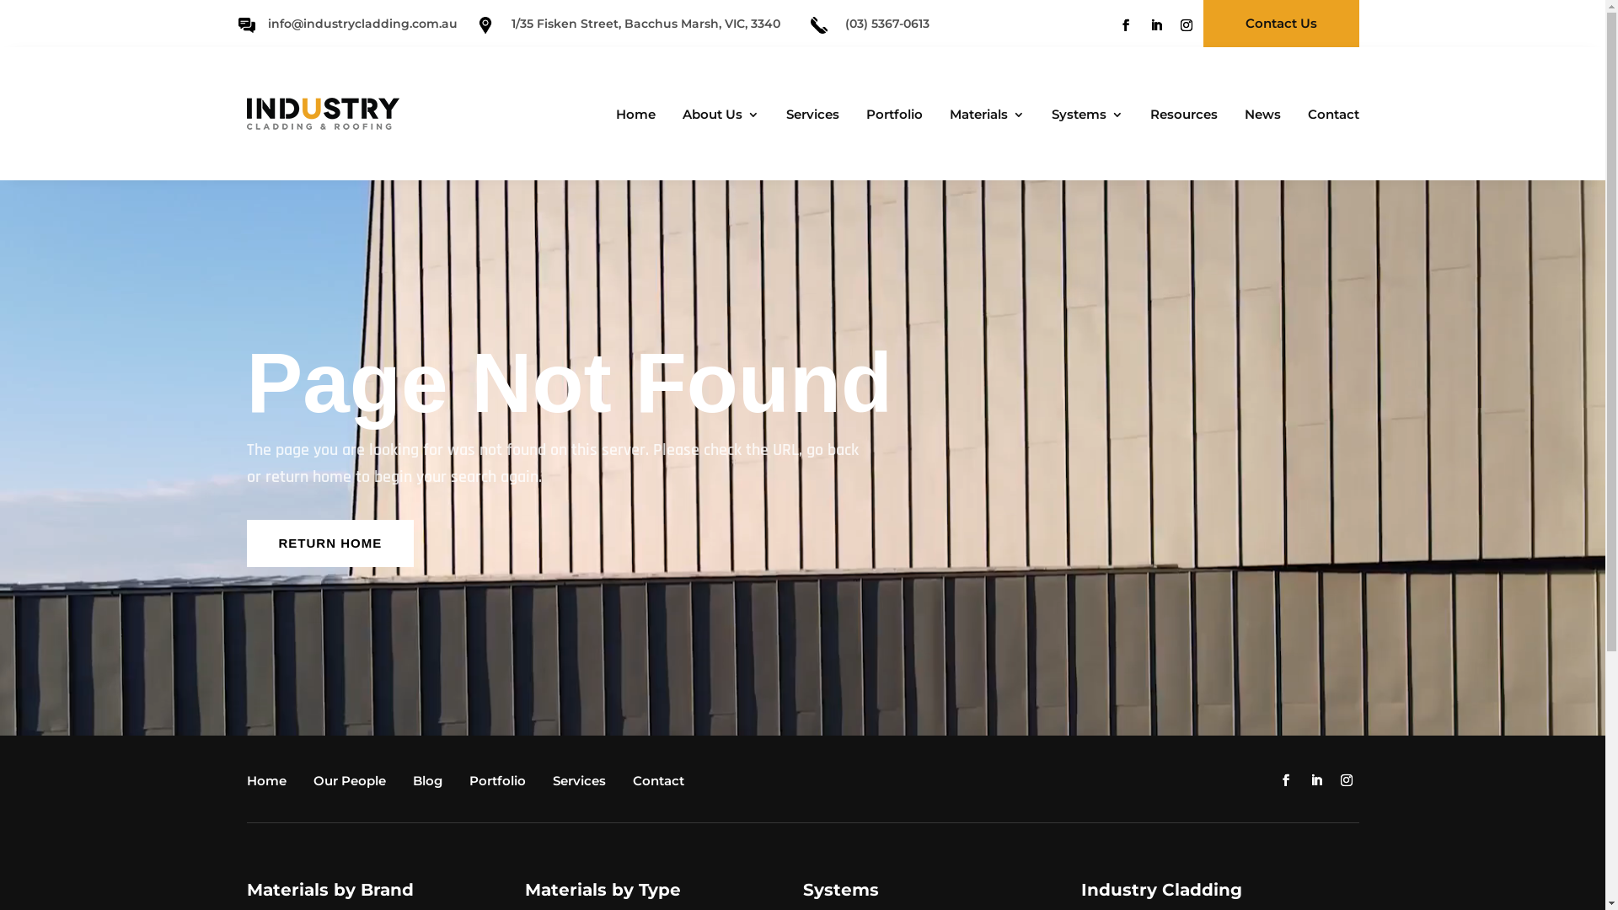 Image resolution: width=1618 pixels, height=910 pixels. Describe the element at coordinates (1156, 25) in the screenshot. I see `Follow on LinkedIn` at that location.